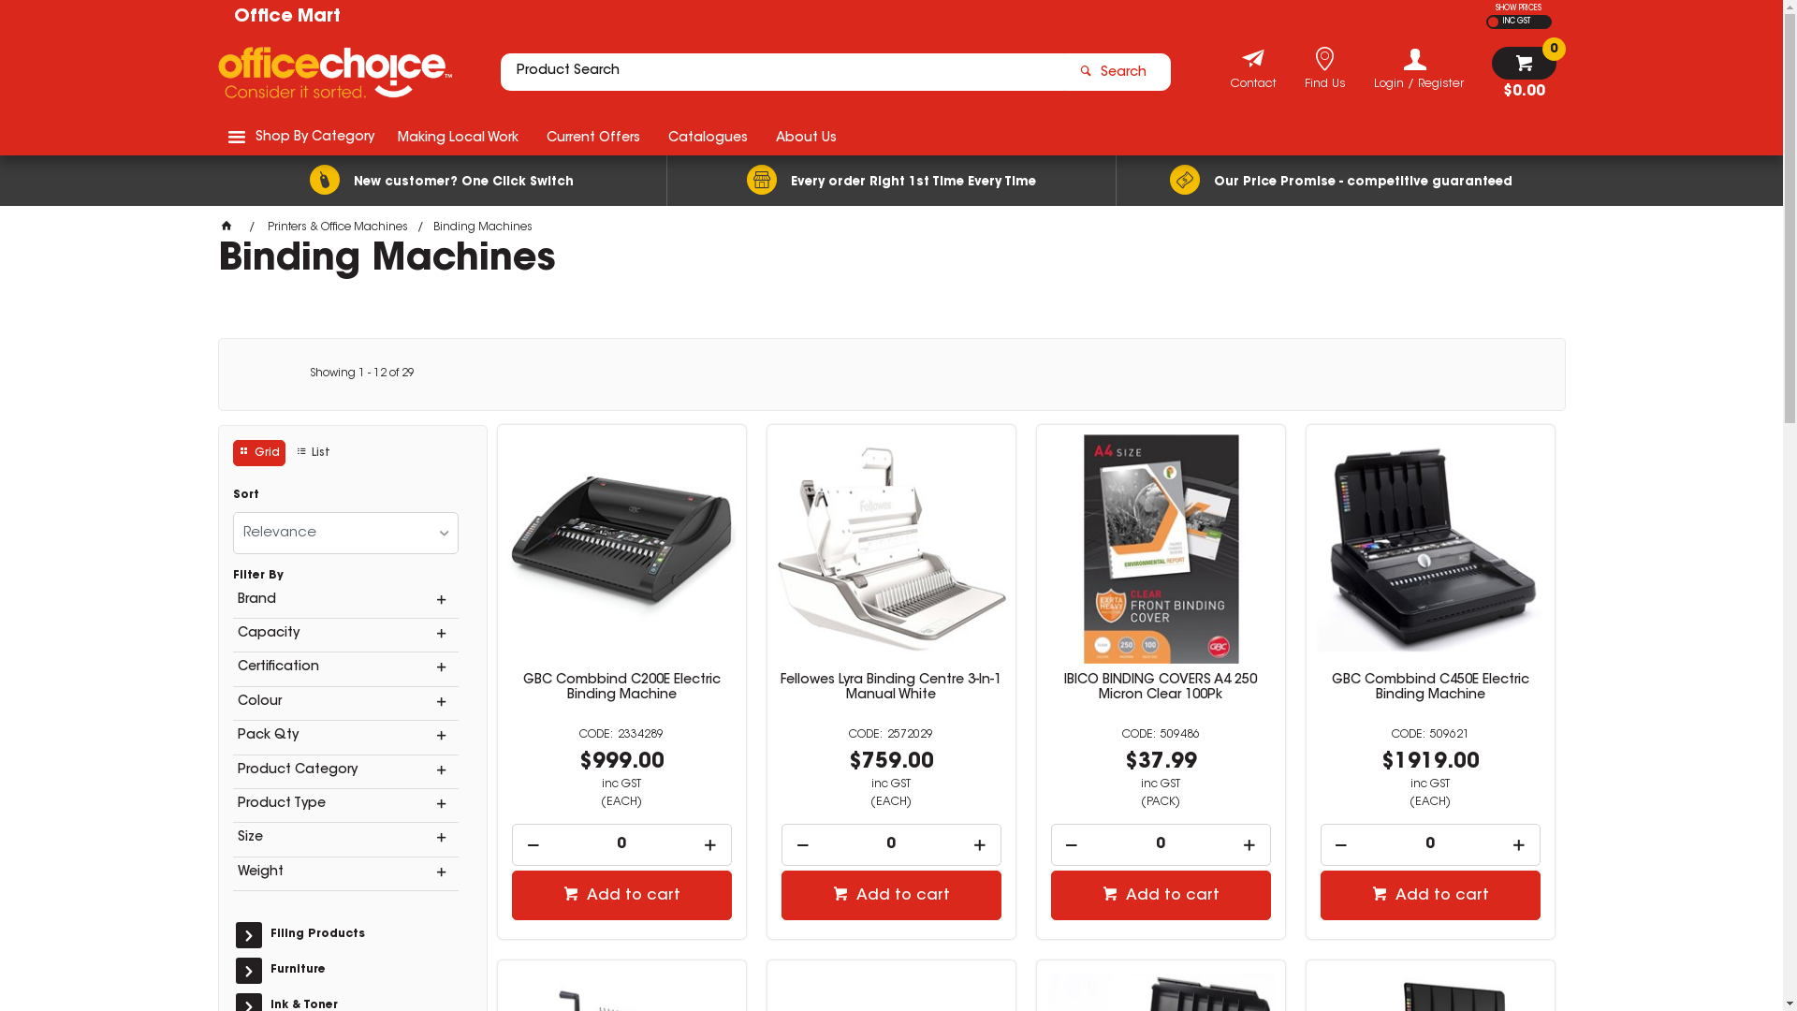 Image resolution: width=1797 pixels, height=1011 pixels. Describe the element at coordinates (1430, 895) in the screenshot. I see `Add to cart` at that location.